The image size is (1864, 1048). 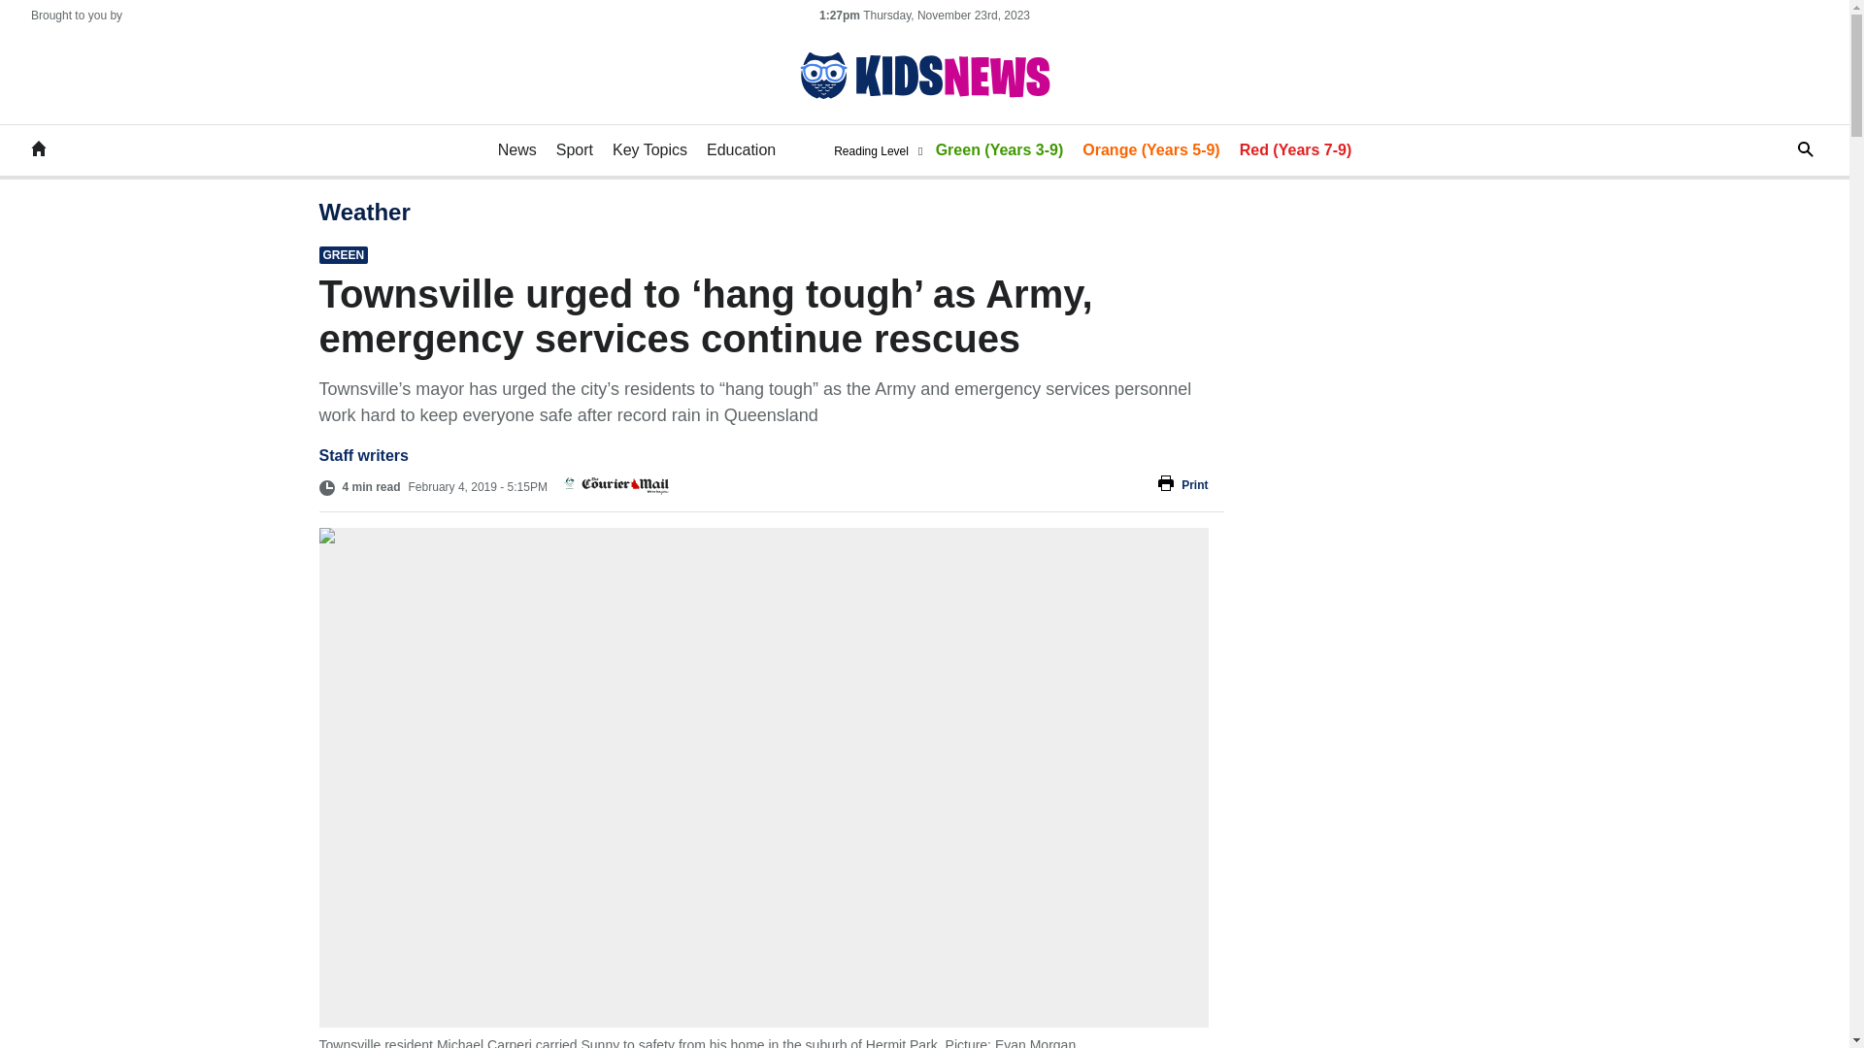 What do you see at coordinates (575, 150) in the screenshot?
I see `Sport` at bounding box center [575, 150].